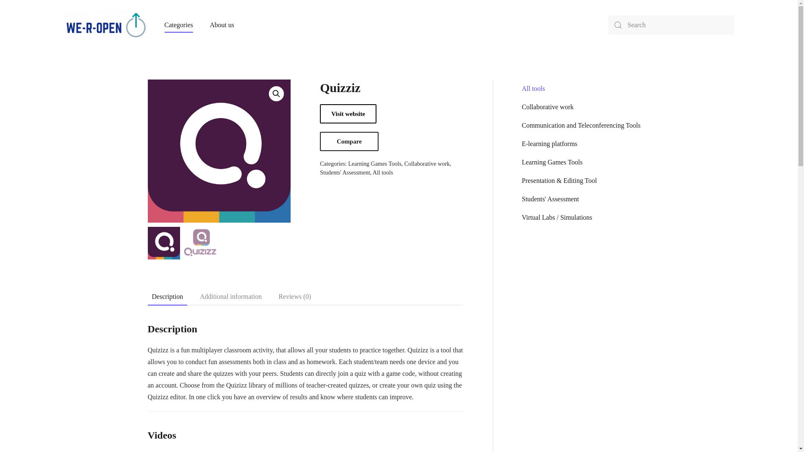  What do you see at coordinates (362, 122) in the screenshot?
I see `103b.png` at bounding box center [362, 122].